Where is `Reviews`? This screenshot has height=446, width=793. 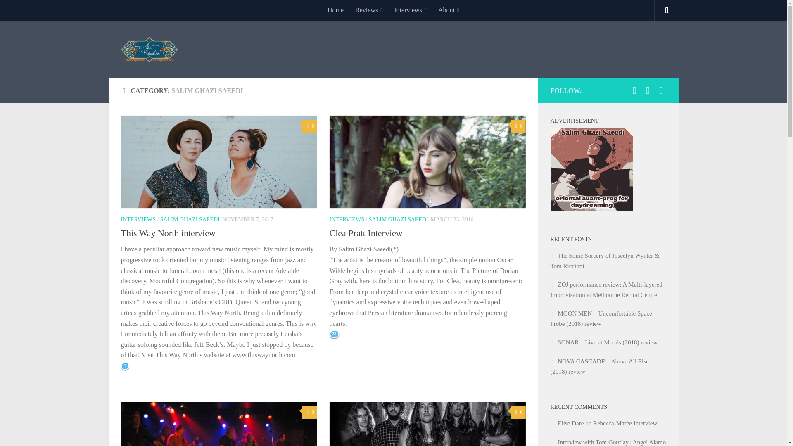
Reviews is located at coordinates (369, 10).